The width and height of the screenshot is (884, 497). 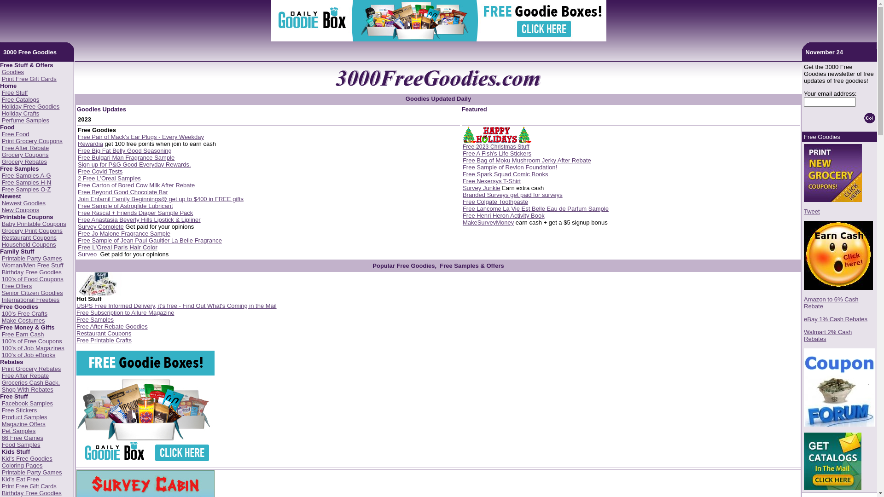 I want to click on New Coupons, so click(x=21, y=210).